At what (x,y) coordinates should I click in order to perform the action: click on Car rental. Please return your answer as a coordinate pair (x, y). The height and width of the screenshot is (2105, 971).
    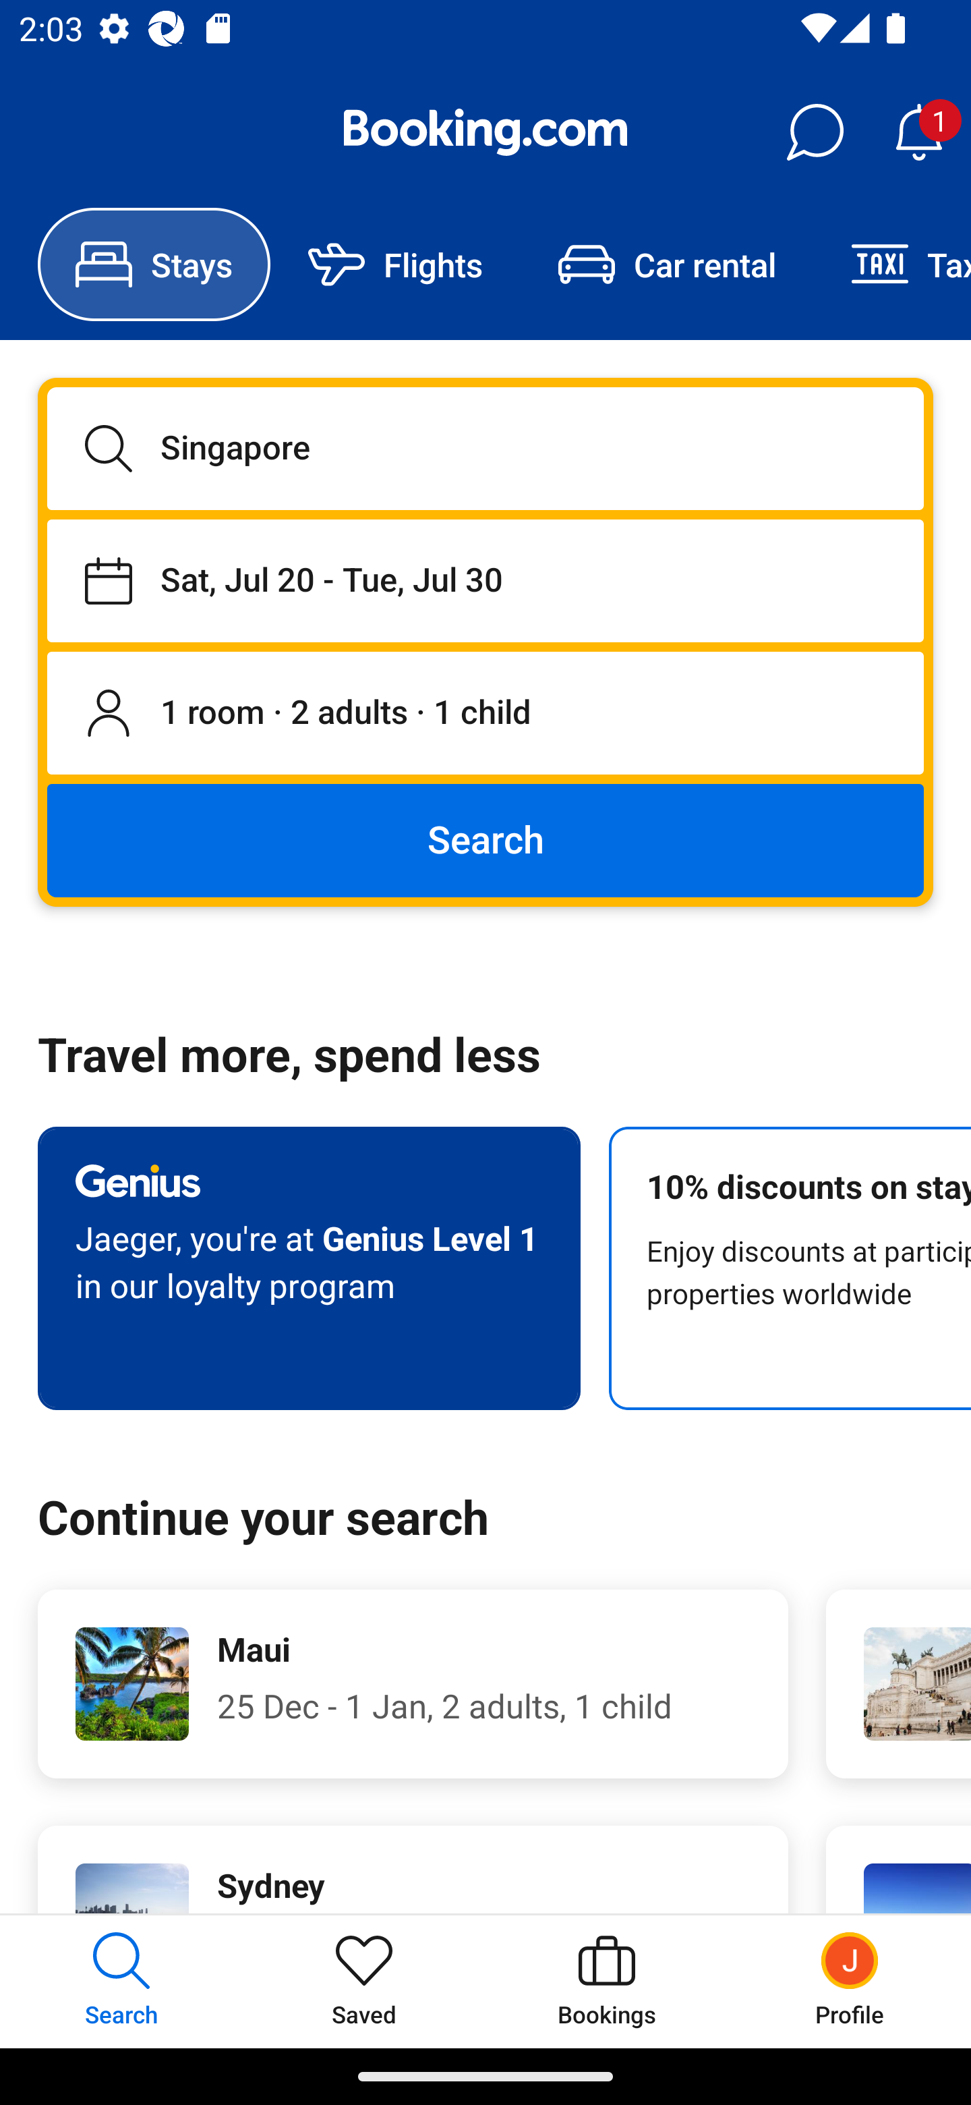
    Looking at the image, I should click on (666, 264).